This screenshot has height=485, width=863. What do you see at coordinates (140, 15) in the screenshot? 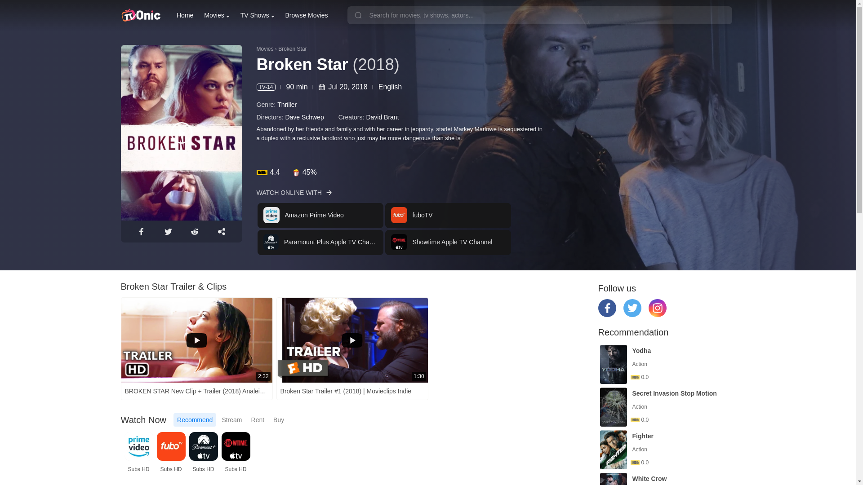
I see `TVOnic` at bounding box center [140, 15].